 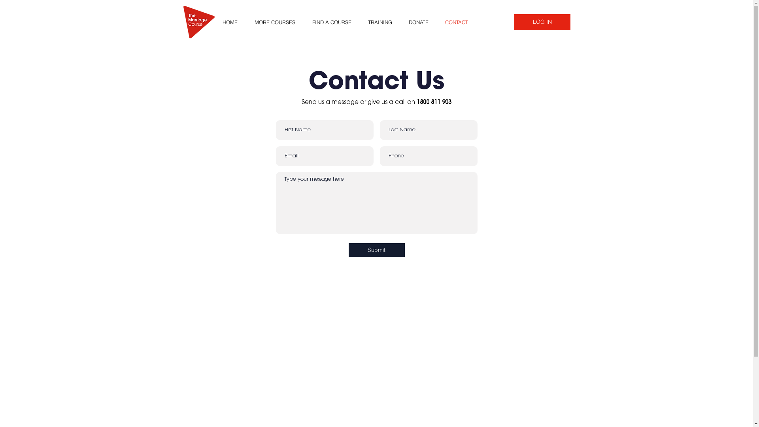 What do you see at coordinates (434, 103) in the screenshot?
I see `1800 811 903` at bounding box center [434, 103].